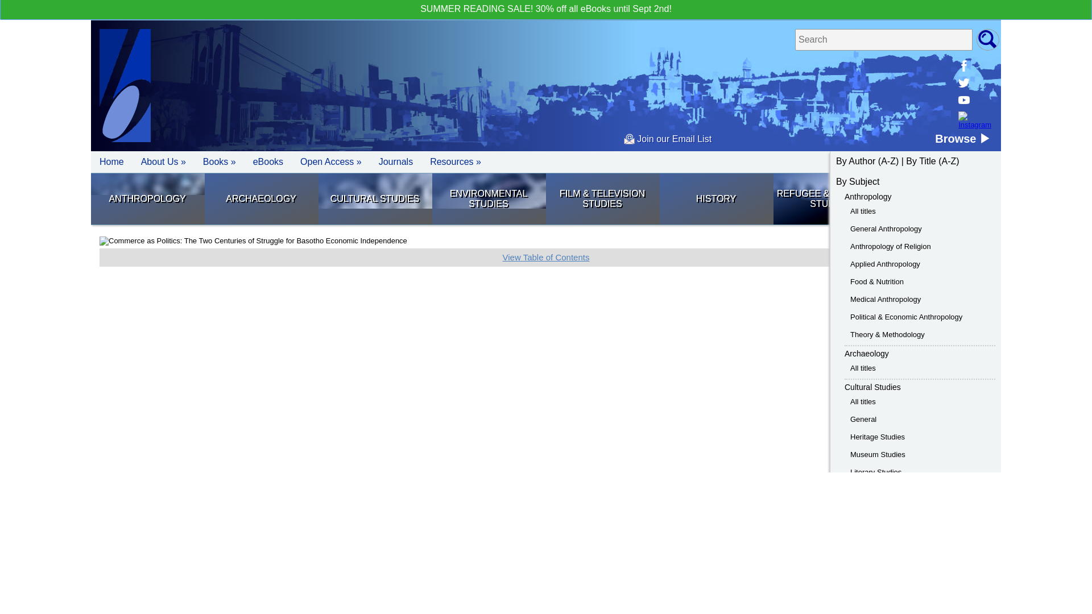  Describe the element at coordinates (885, 299) in the screenshot. I see `Medical Anthropology` at that location.